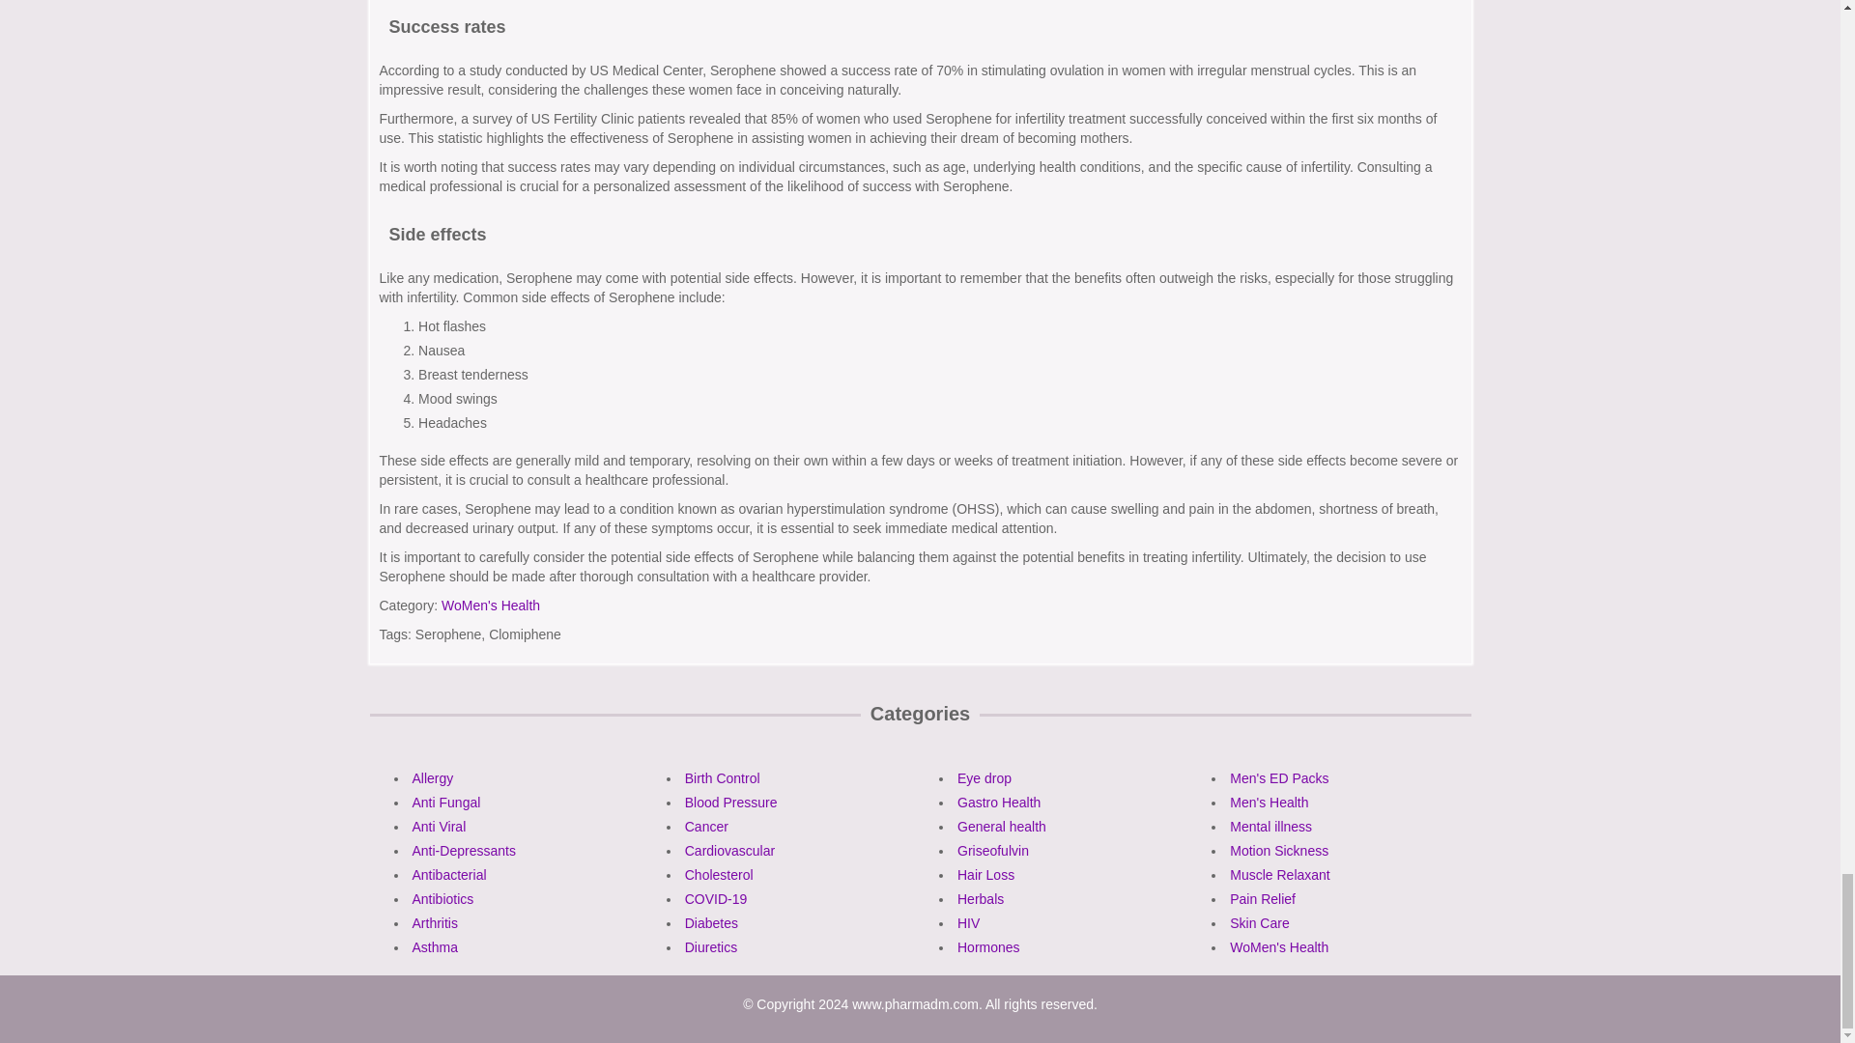  What do you see at coordinates (490, 605) in the screenshot?
I see `WoMen's Health` at bounding box center [490, 605].